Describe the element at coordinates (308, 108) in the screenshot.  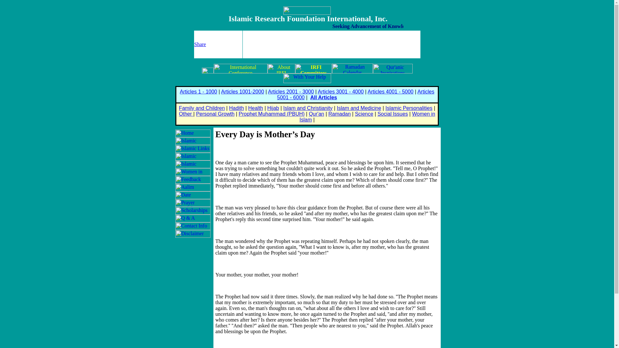
I see `Islam and Christianity` at that location.